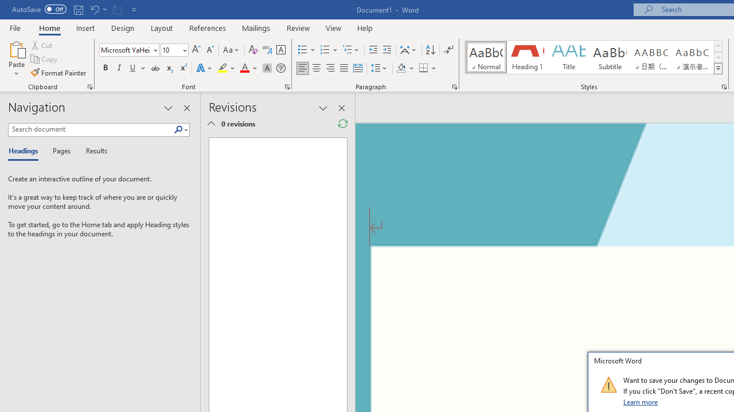  I want to click on Mailings, so click(256, 27).